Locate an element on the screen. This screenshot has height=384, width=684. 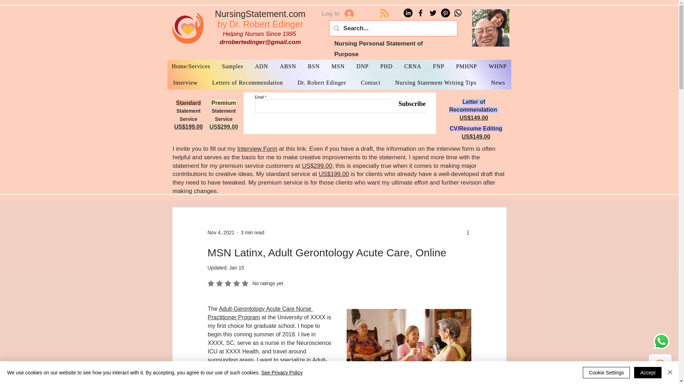
ADN is located at coordinates (261, 66).